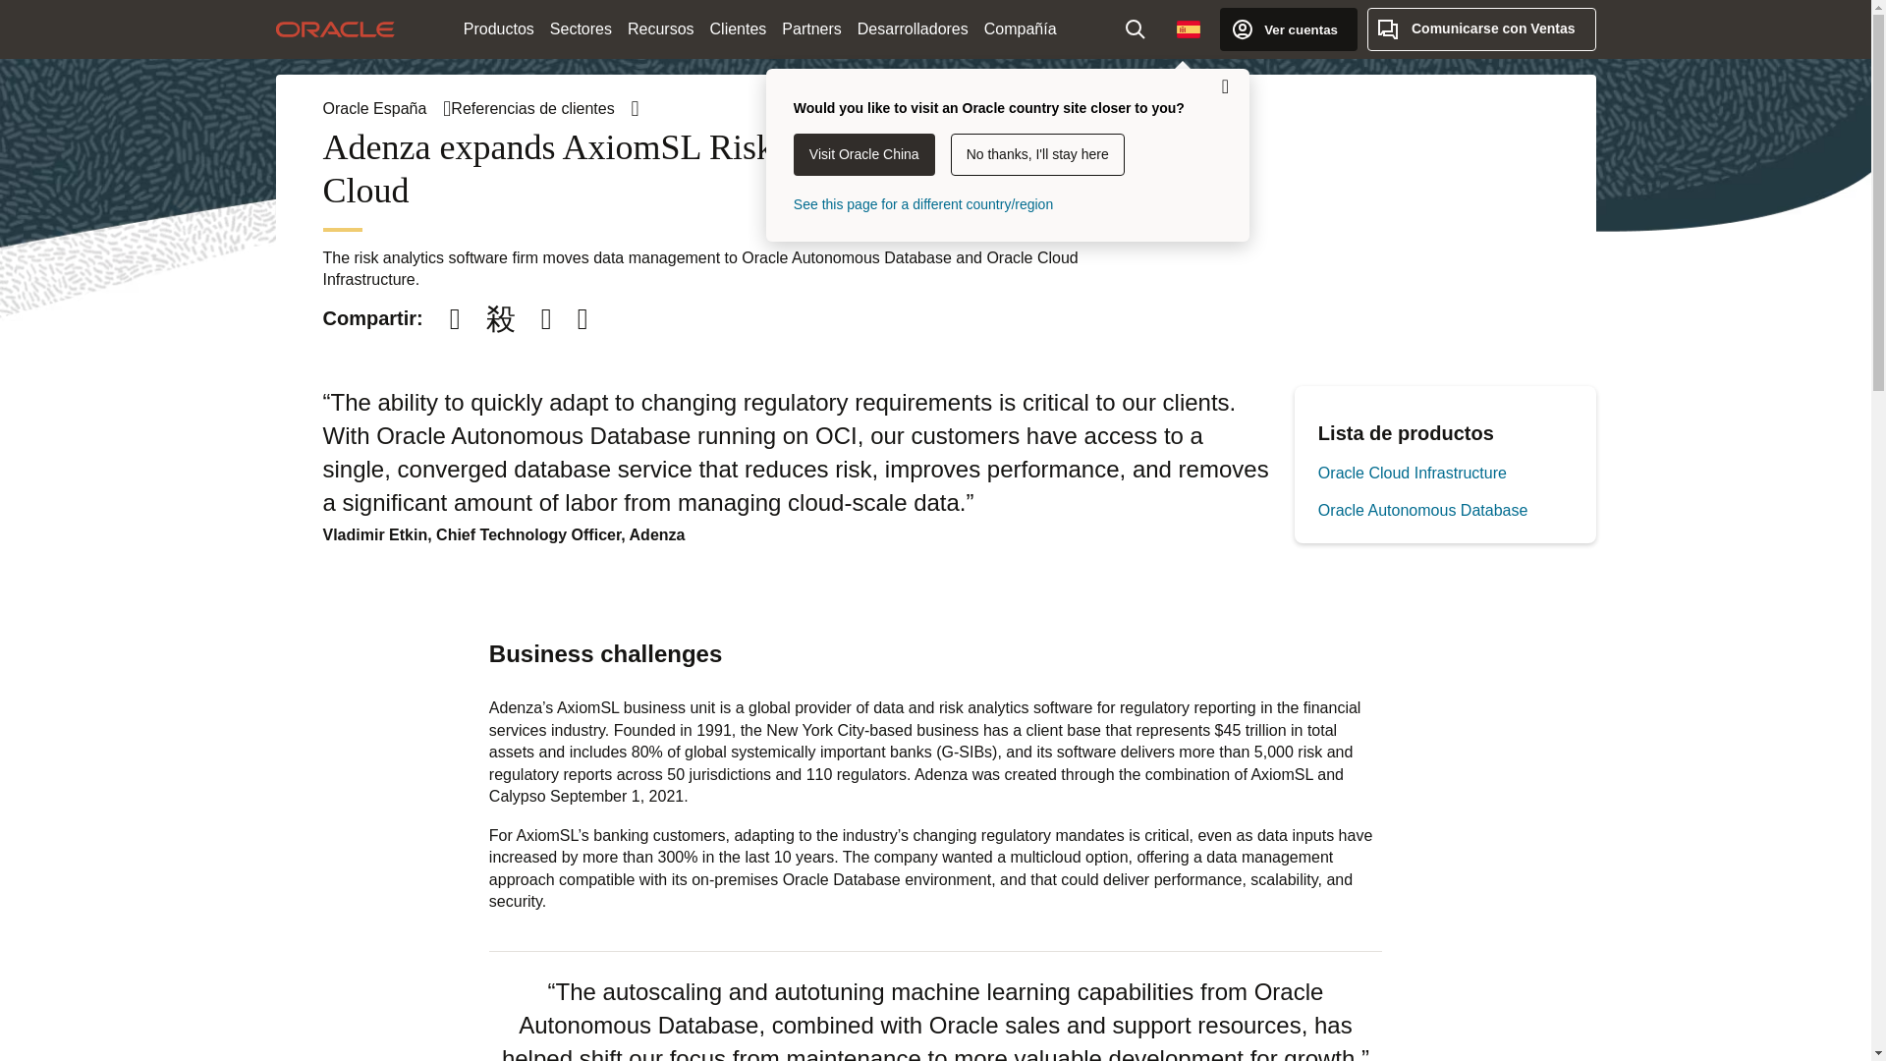 The image size is (1886, 1061). I want to click on Referencias de clientes, so click(544, 108).